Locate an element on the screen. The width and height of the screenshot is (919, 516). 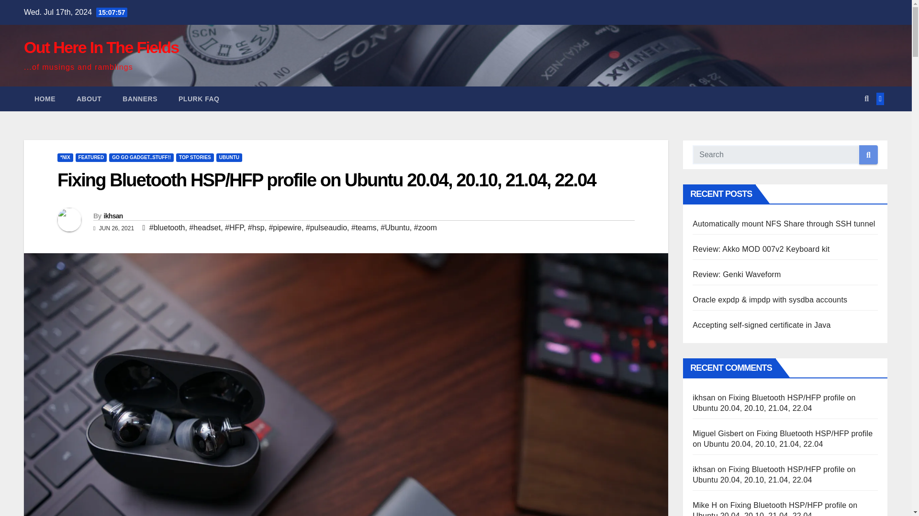
TOP STORIES is located at coordinates (195, 158).